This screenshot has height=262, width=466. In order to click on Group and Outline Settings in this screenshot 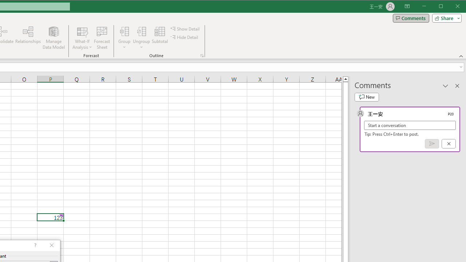, I will do `click(202, 55)`.